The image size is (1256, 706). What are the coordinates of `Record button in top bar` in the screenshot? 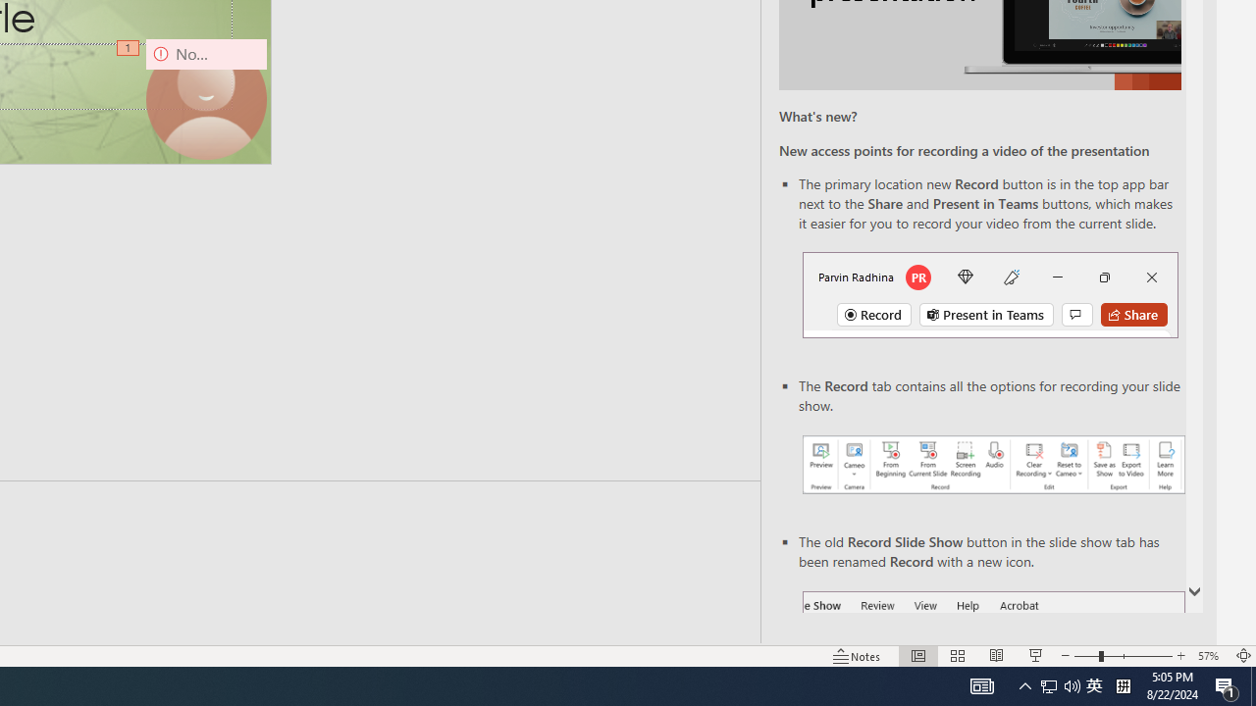 It's located at (989, 294).